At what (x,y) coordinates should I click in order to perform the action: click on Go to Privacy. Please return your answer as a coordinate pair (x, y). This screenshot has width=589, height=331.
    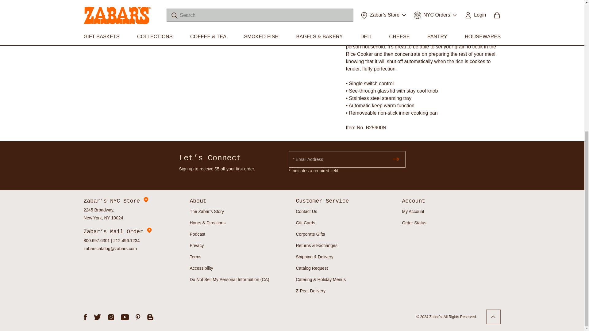
    Looking at the image, I should click on (197, 245).